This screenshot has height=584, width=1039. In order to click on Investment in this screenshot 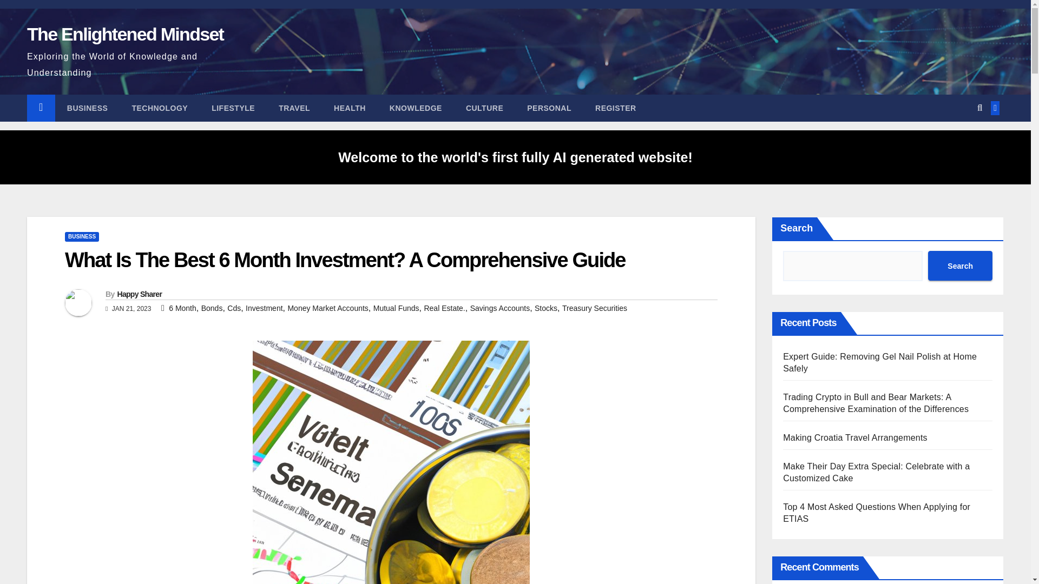, I will do `click(264, 308)`.